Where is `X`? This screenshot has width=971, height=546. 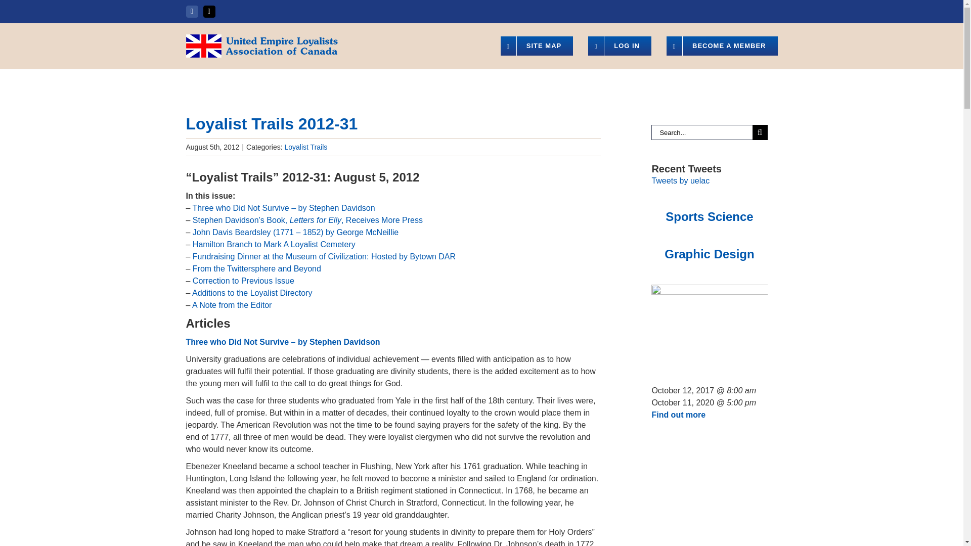 X is located at coordinates (209, 11).